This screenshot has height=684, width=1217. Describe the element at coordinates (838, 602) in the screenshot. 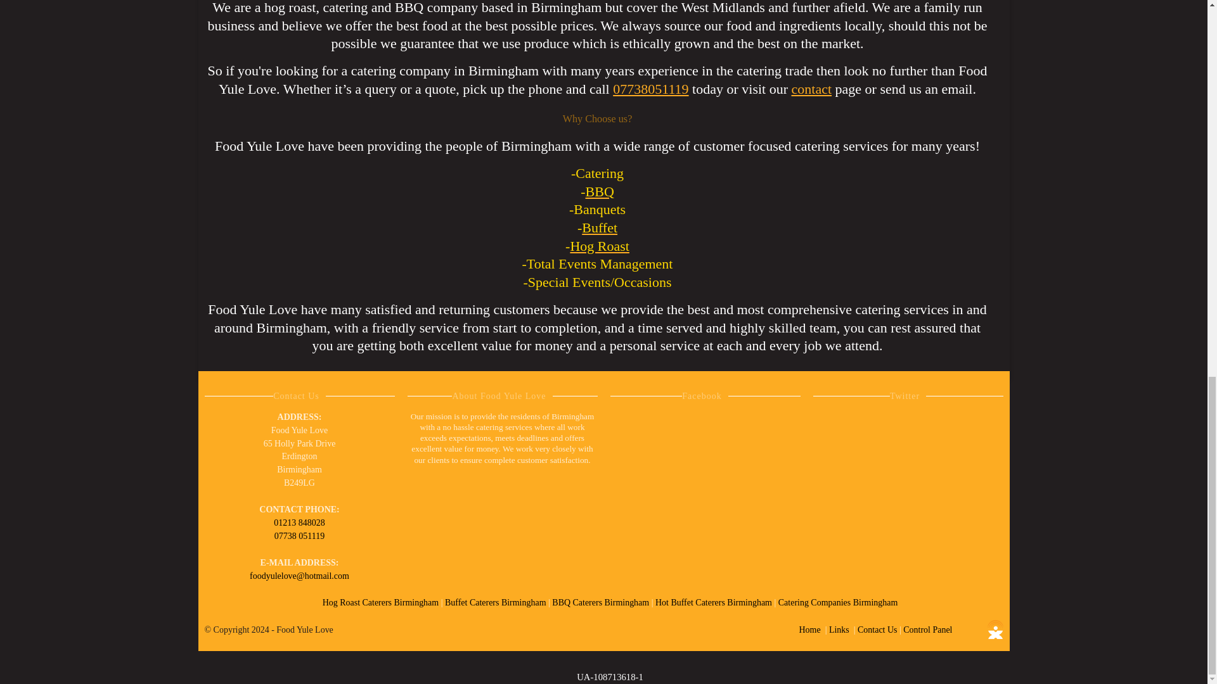

I see `Catering Companies Birmingham` at that location.